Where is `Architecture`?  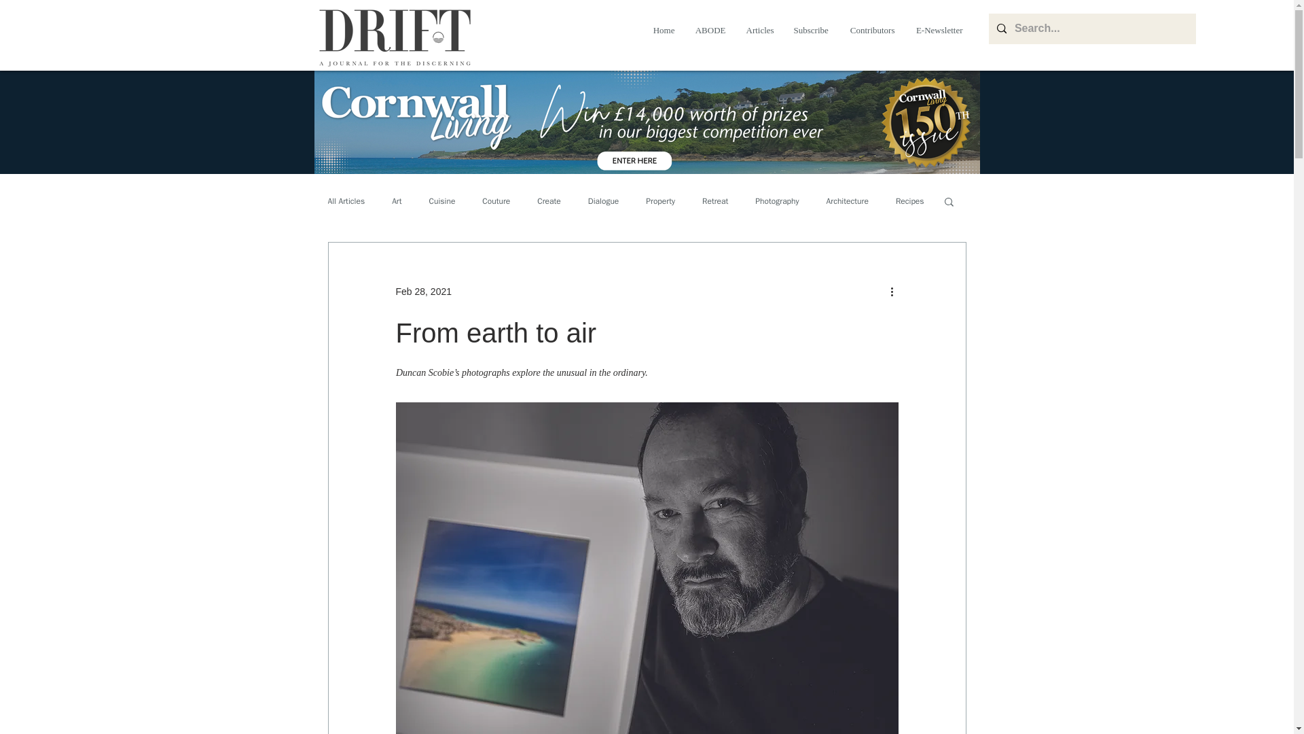 Architecture is located at coordinates (848, 201).